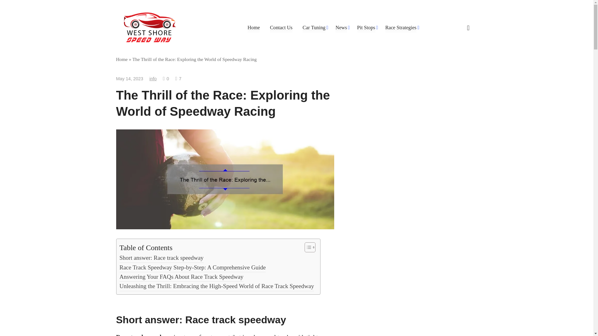 This screenshot has width=598, height=336. I want to click on News, so click(341, 27).